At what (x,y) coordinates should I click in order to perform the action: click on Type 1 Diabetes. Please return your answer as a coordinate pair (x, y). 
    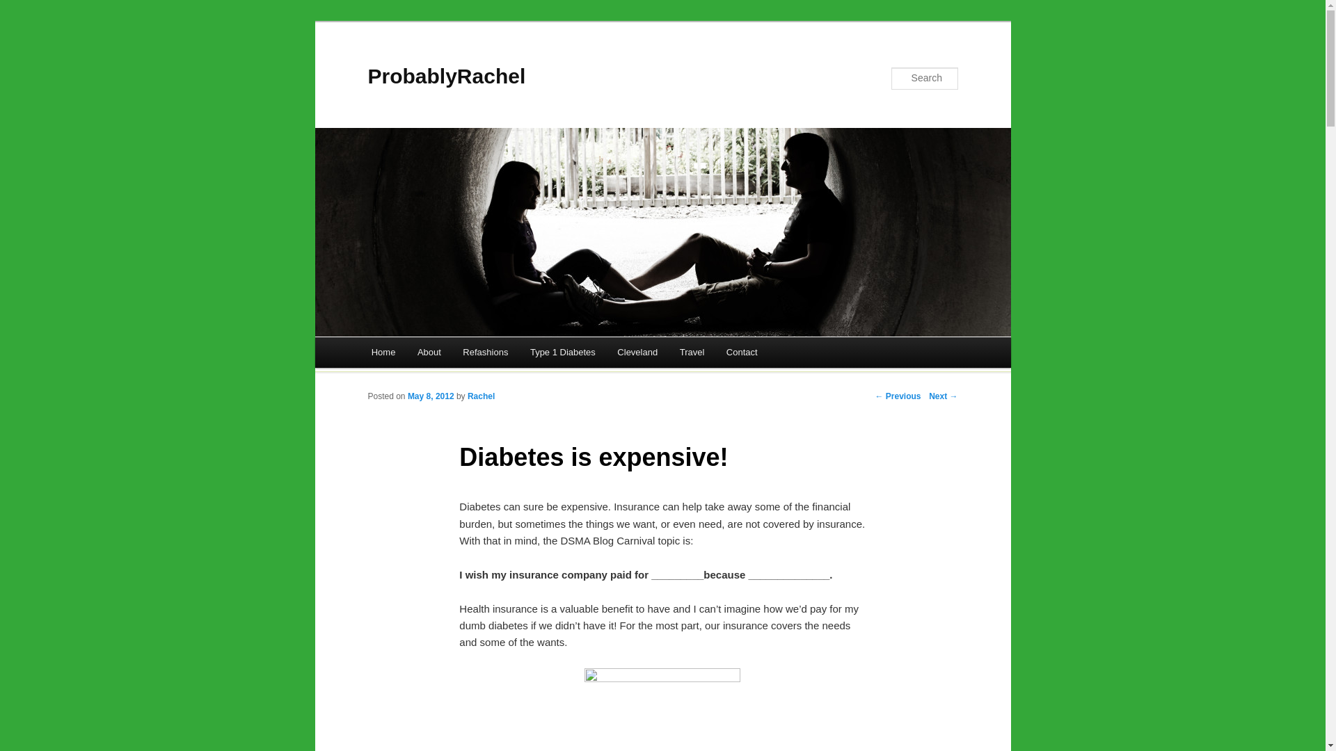
    Looking at the image, I should click on (562, 352).